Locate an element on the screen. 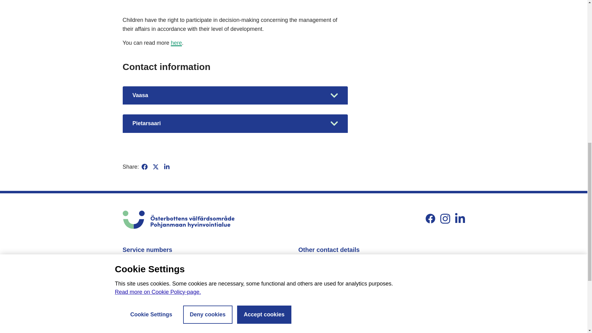  Share on Facebook is located at coordinates (144, 166).